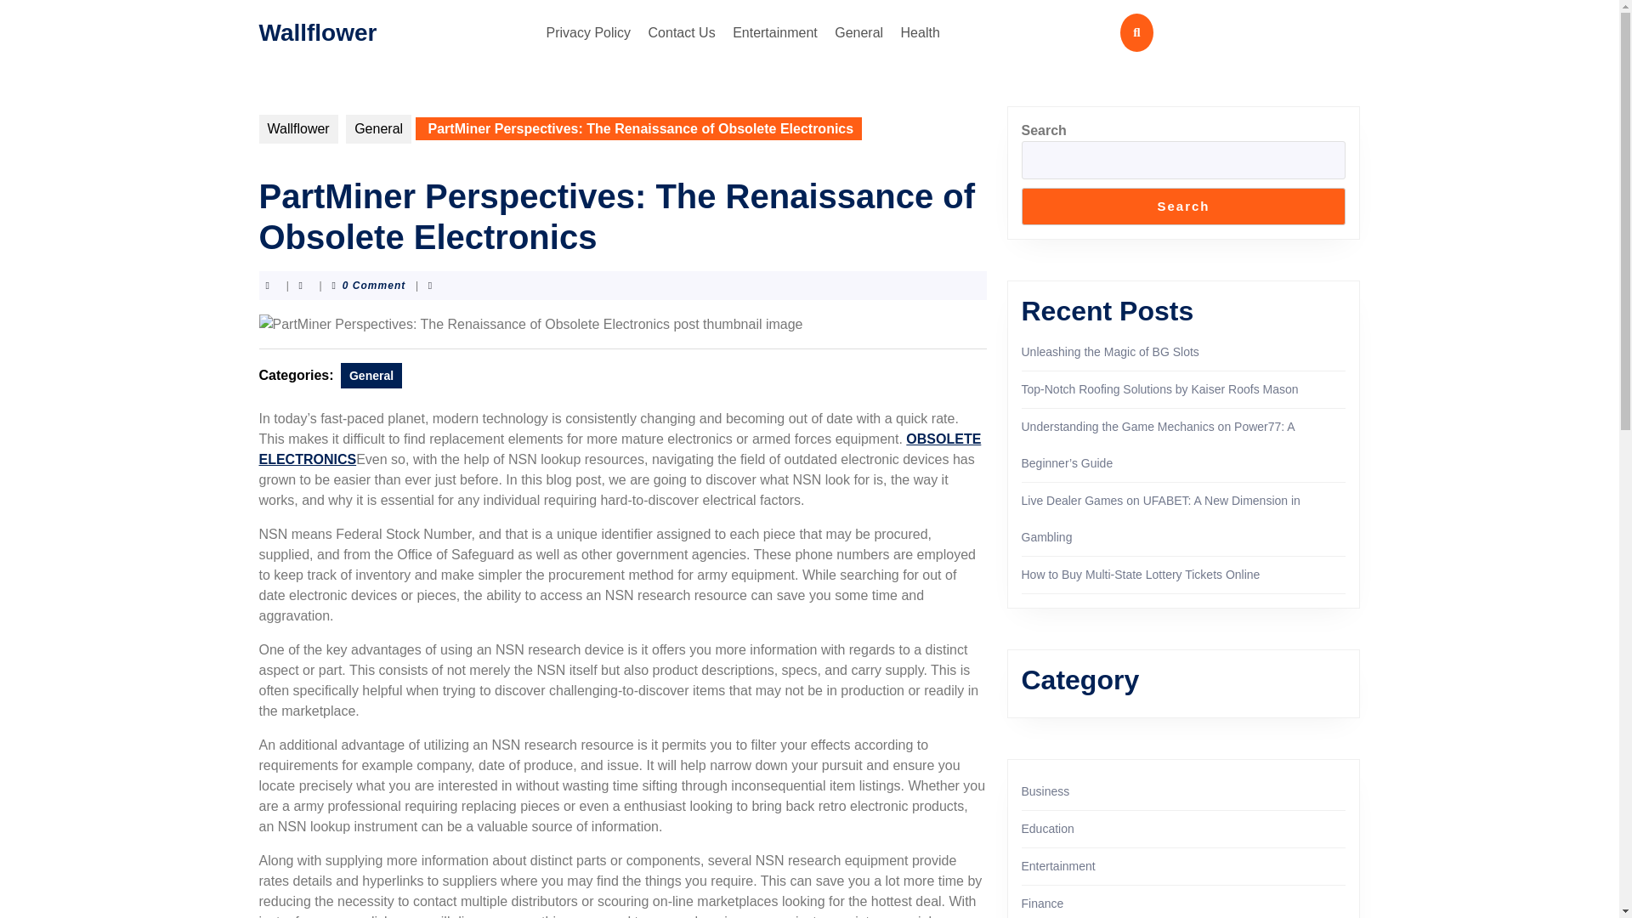 This screenshot has height=918, width=1632. Describe the element at coordinates (775, 32) in the screenshot. I see `Entertainment` at that location.